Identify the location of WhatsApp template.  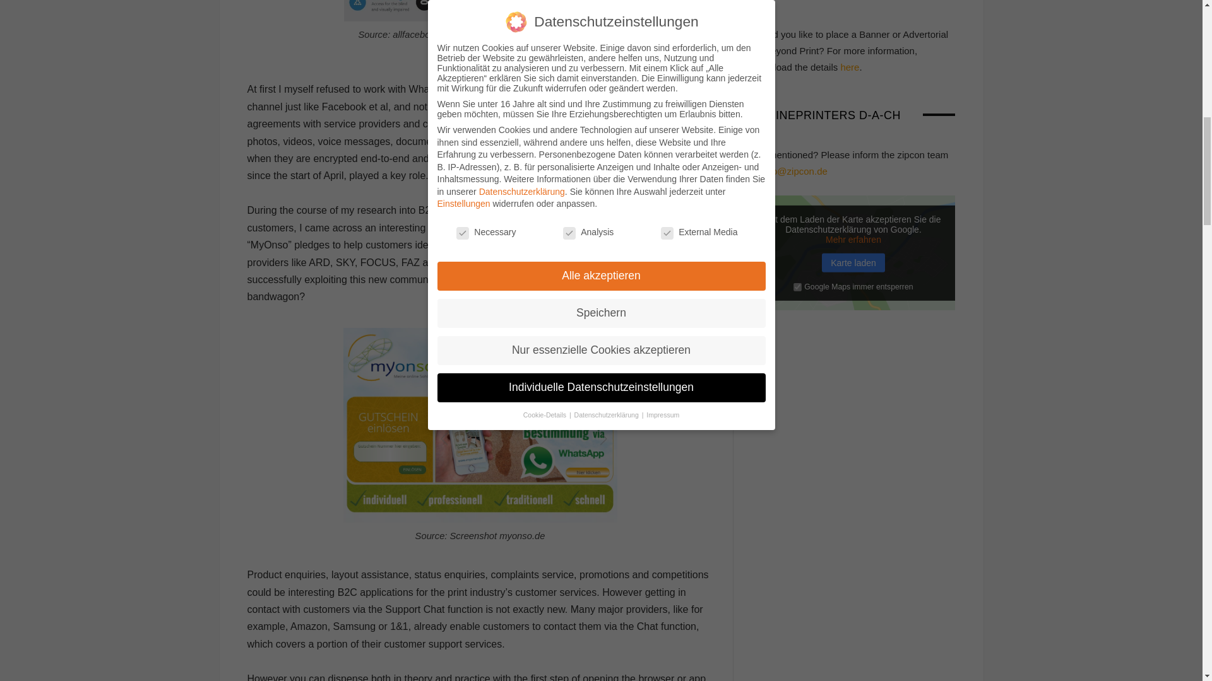
(629, 245).